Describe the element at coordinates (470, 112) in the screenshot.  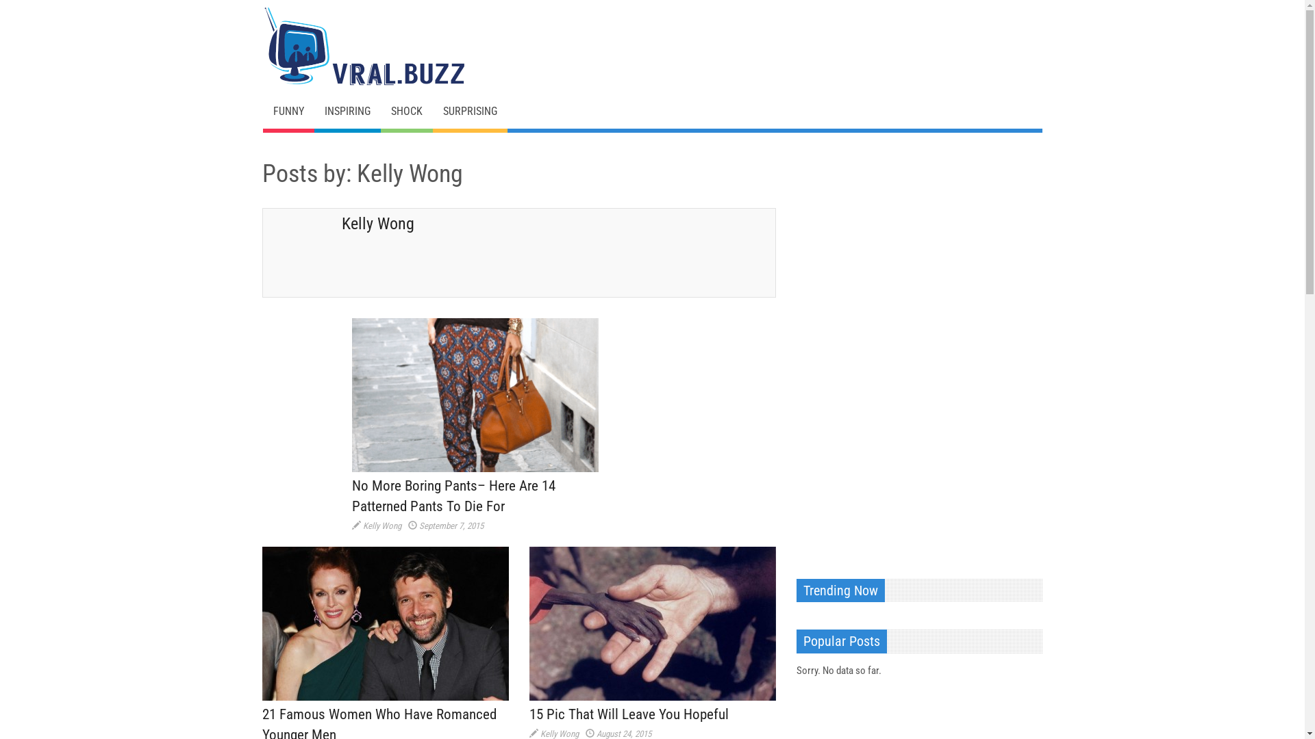
I see `SURPRISING` at that location.